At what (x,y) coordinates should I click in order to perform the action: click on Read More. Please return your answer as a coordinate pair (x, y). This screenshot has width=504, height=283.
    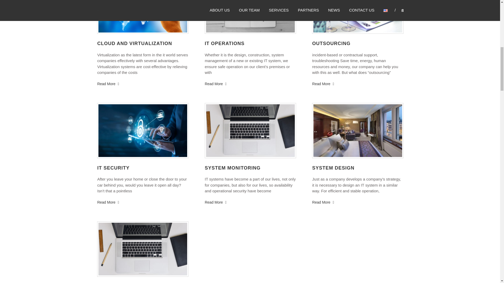
    Looking at the image, I should click on (215, 202).